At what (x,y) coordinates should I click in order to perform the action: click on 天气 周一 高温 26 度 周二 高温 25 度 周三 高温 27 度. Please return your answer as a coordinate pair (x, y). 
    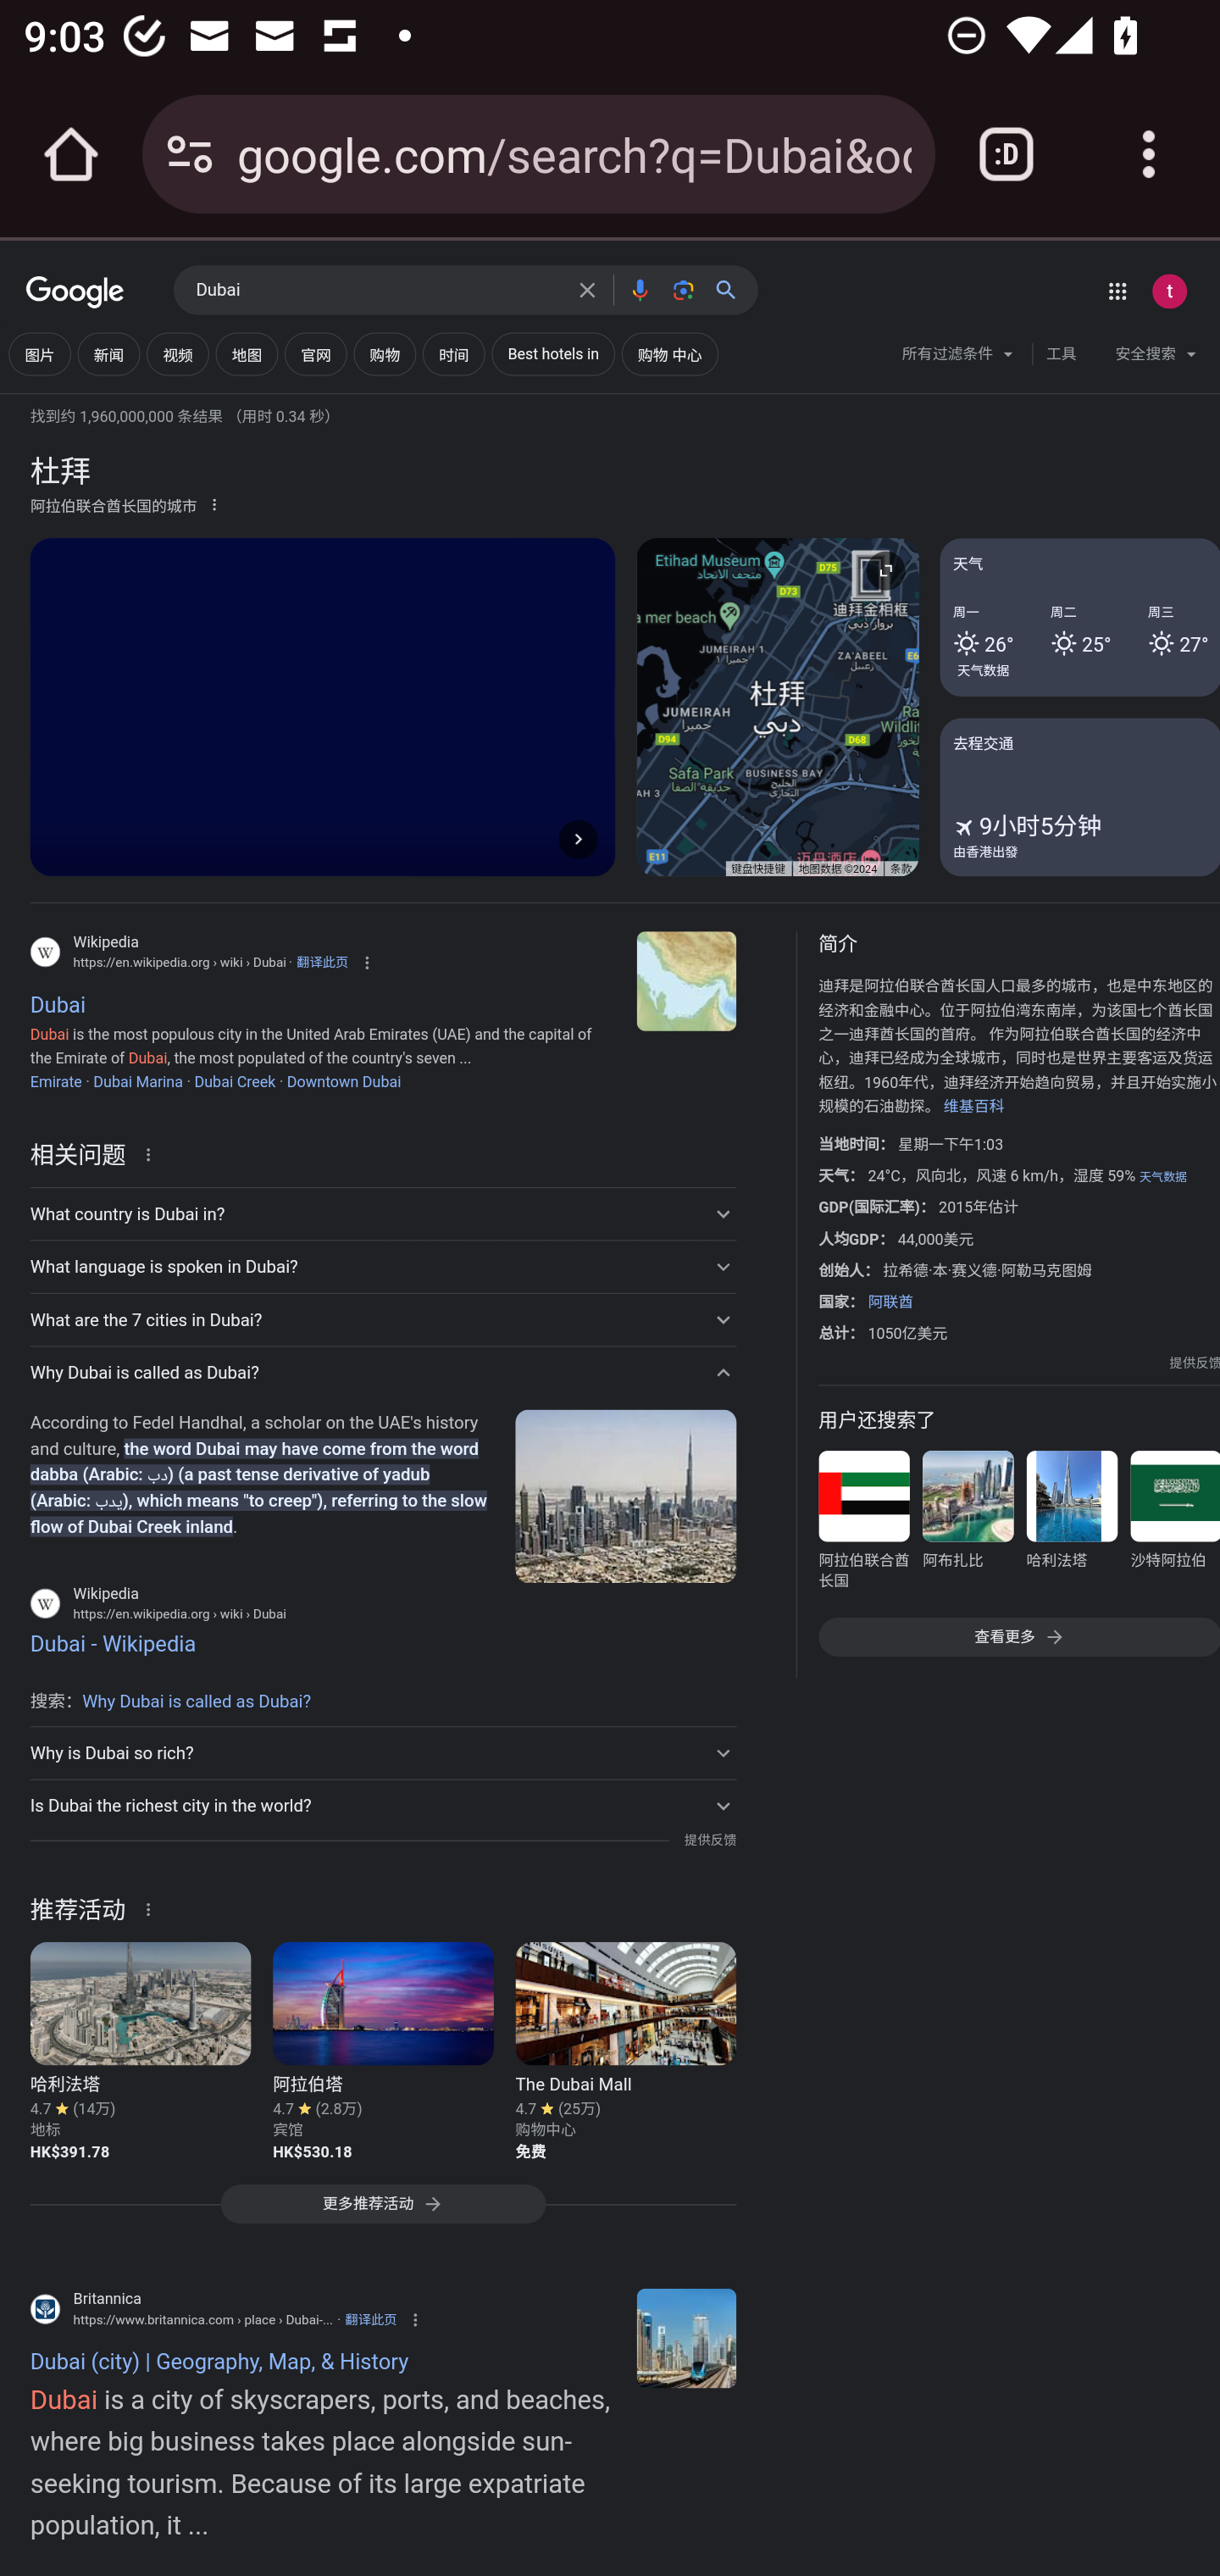
    Looking at the image, I should click on (1079, 618).